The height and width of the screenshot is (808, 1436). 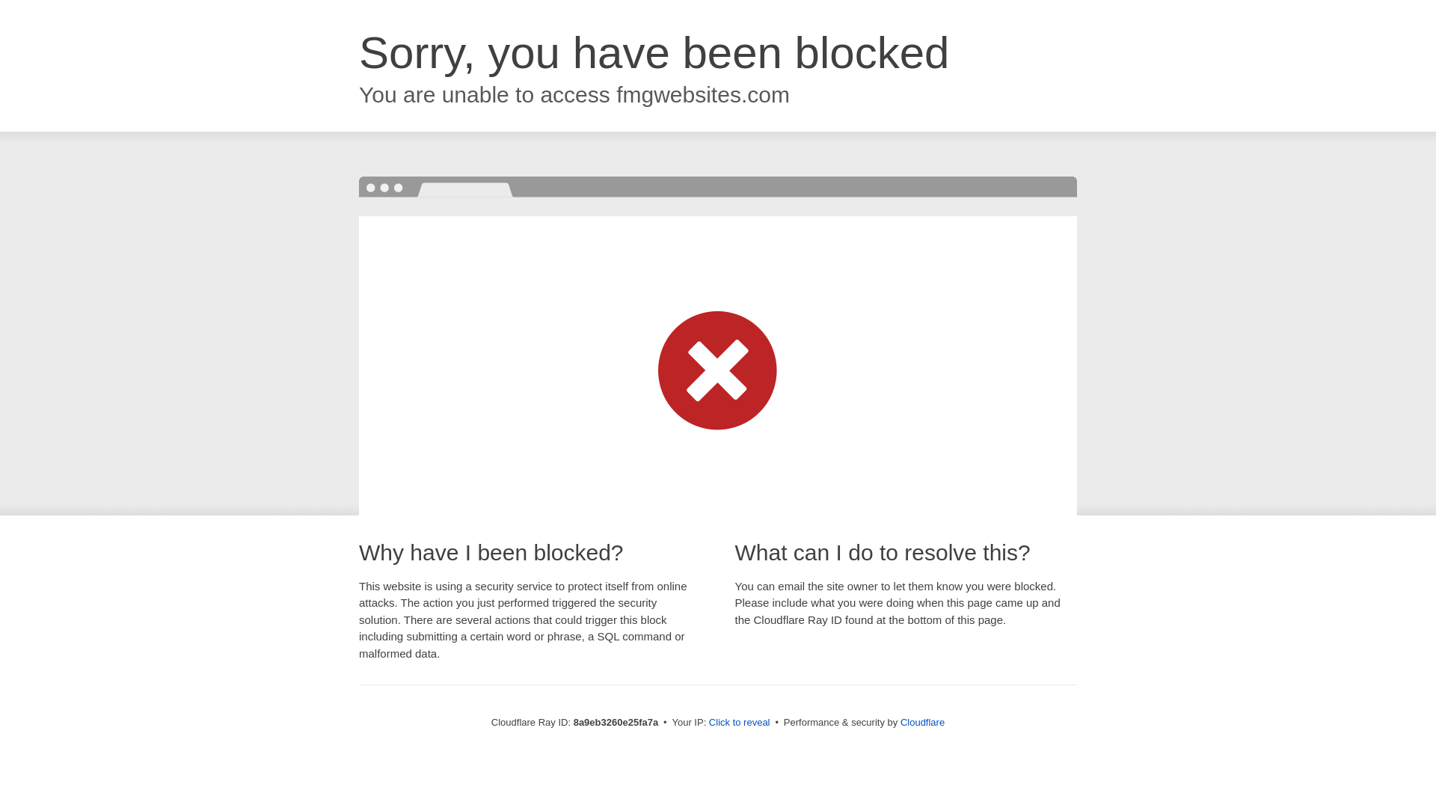 What do you see at coordinates (922, 722) in the screenshot?
I see `Cloudflare` at bounding box center [922, 722].